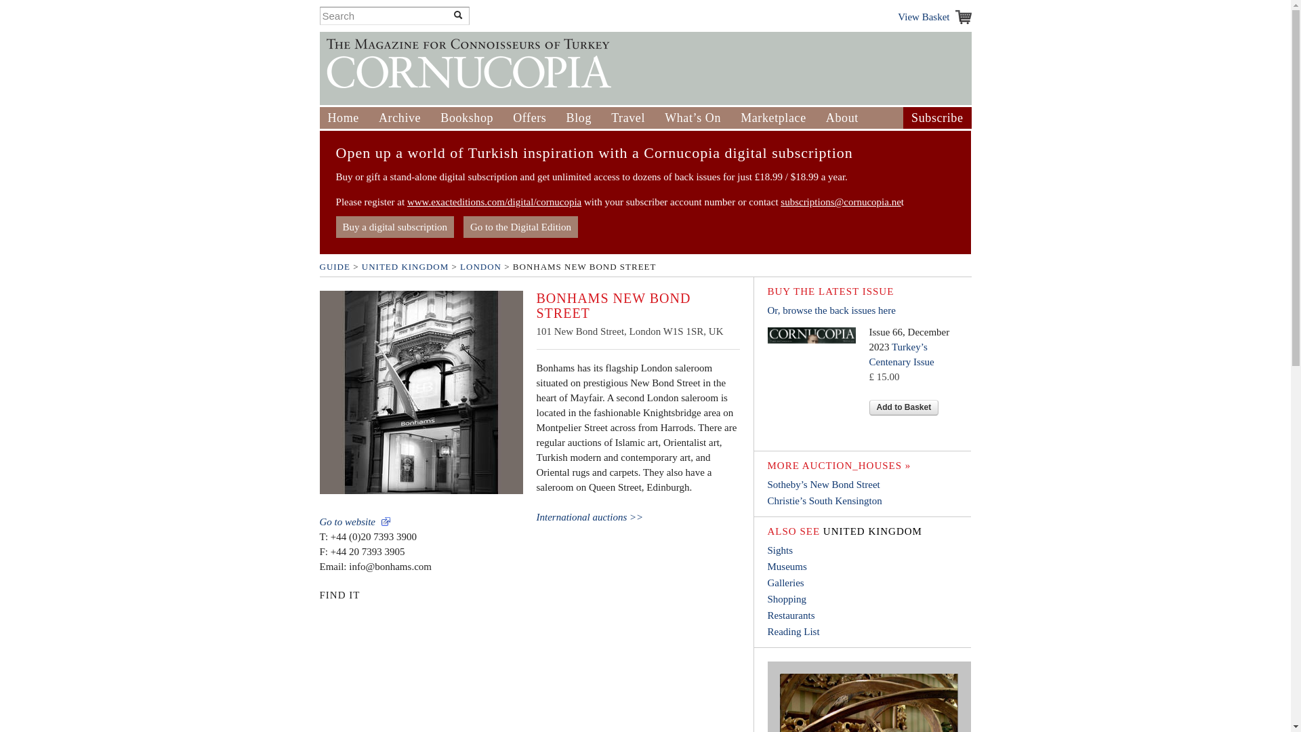 This screenshot has height=732, width=1301. What do you see at coordinates (405, 266) in the screenshot?
I see `UNITED KINGDOM` at bounding box center [405, 266].